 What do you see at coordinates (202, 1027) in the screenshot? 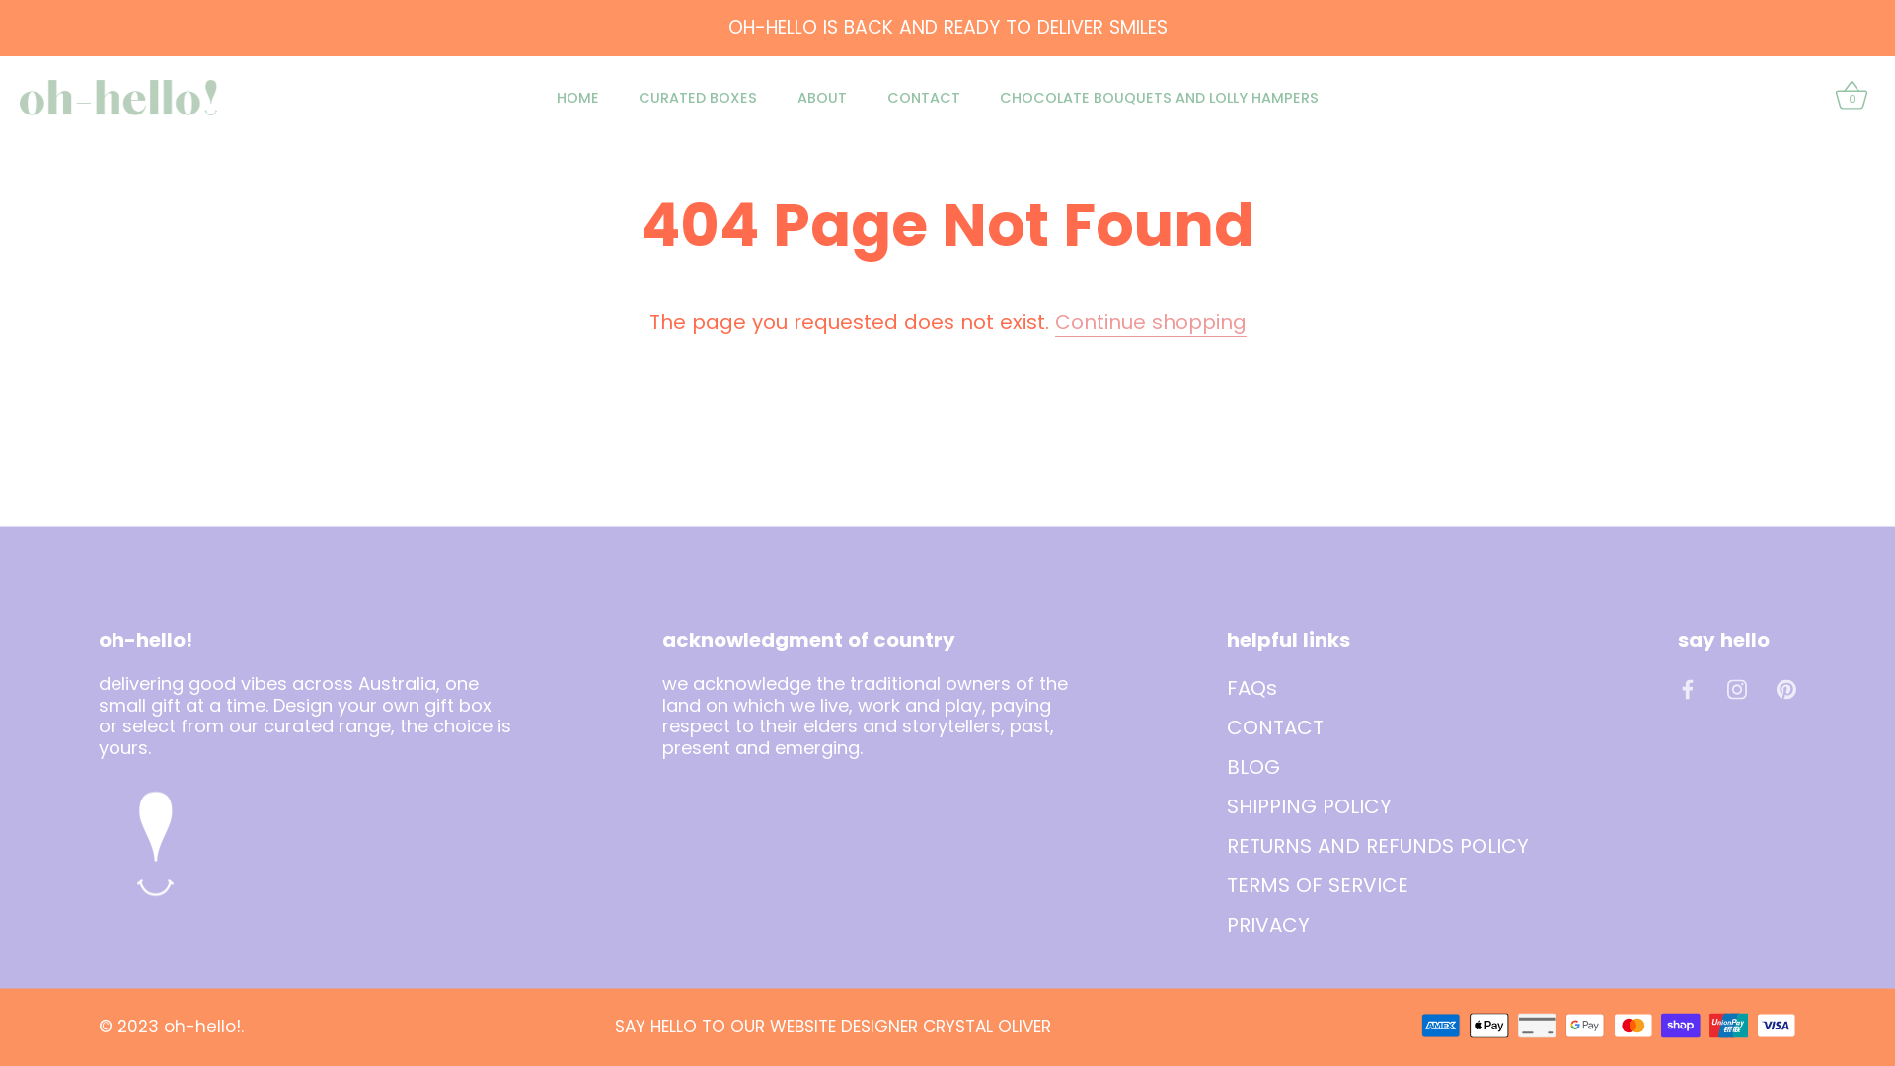
I see `oh-hello!` at bounding box center [202, 1027].